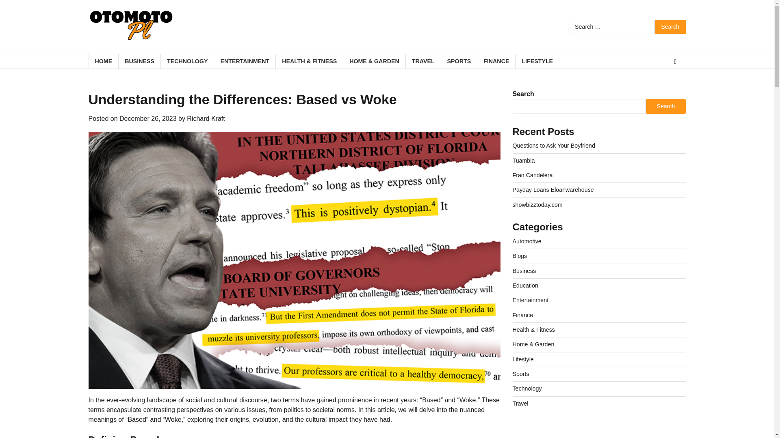  Describe the element at coordinates (423, 61) in the screenshot. I see `TRAVEL` at that location.